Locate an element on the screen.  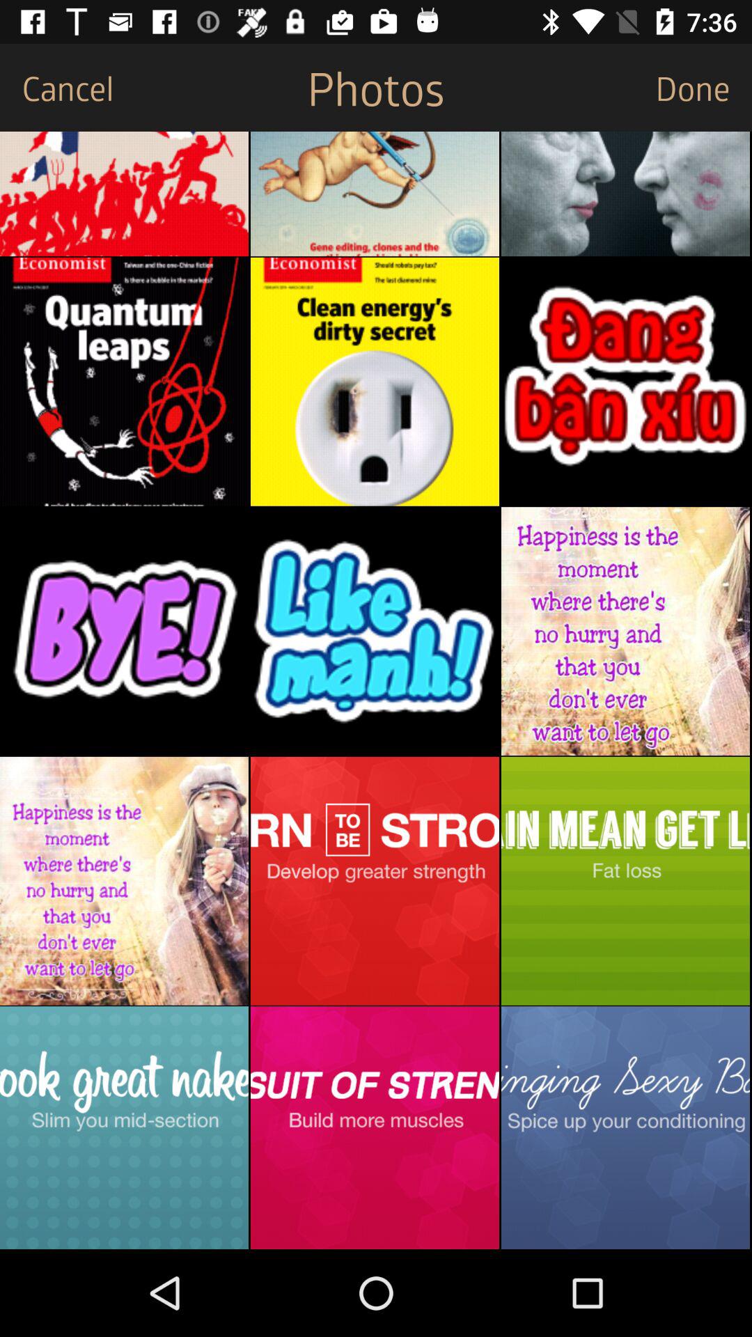
select photo is located at coordinates (124, 631).